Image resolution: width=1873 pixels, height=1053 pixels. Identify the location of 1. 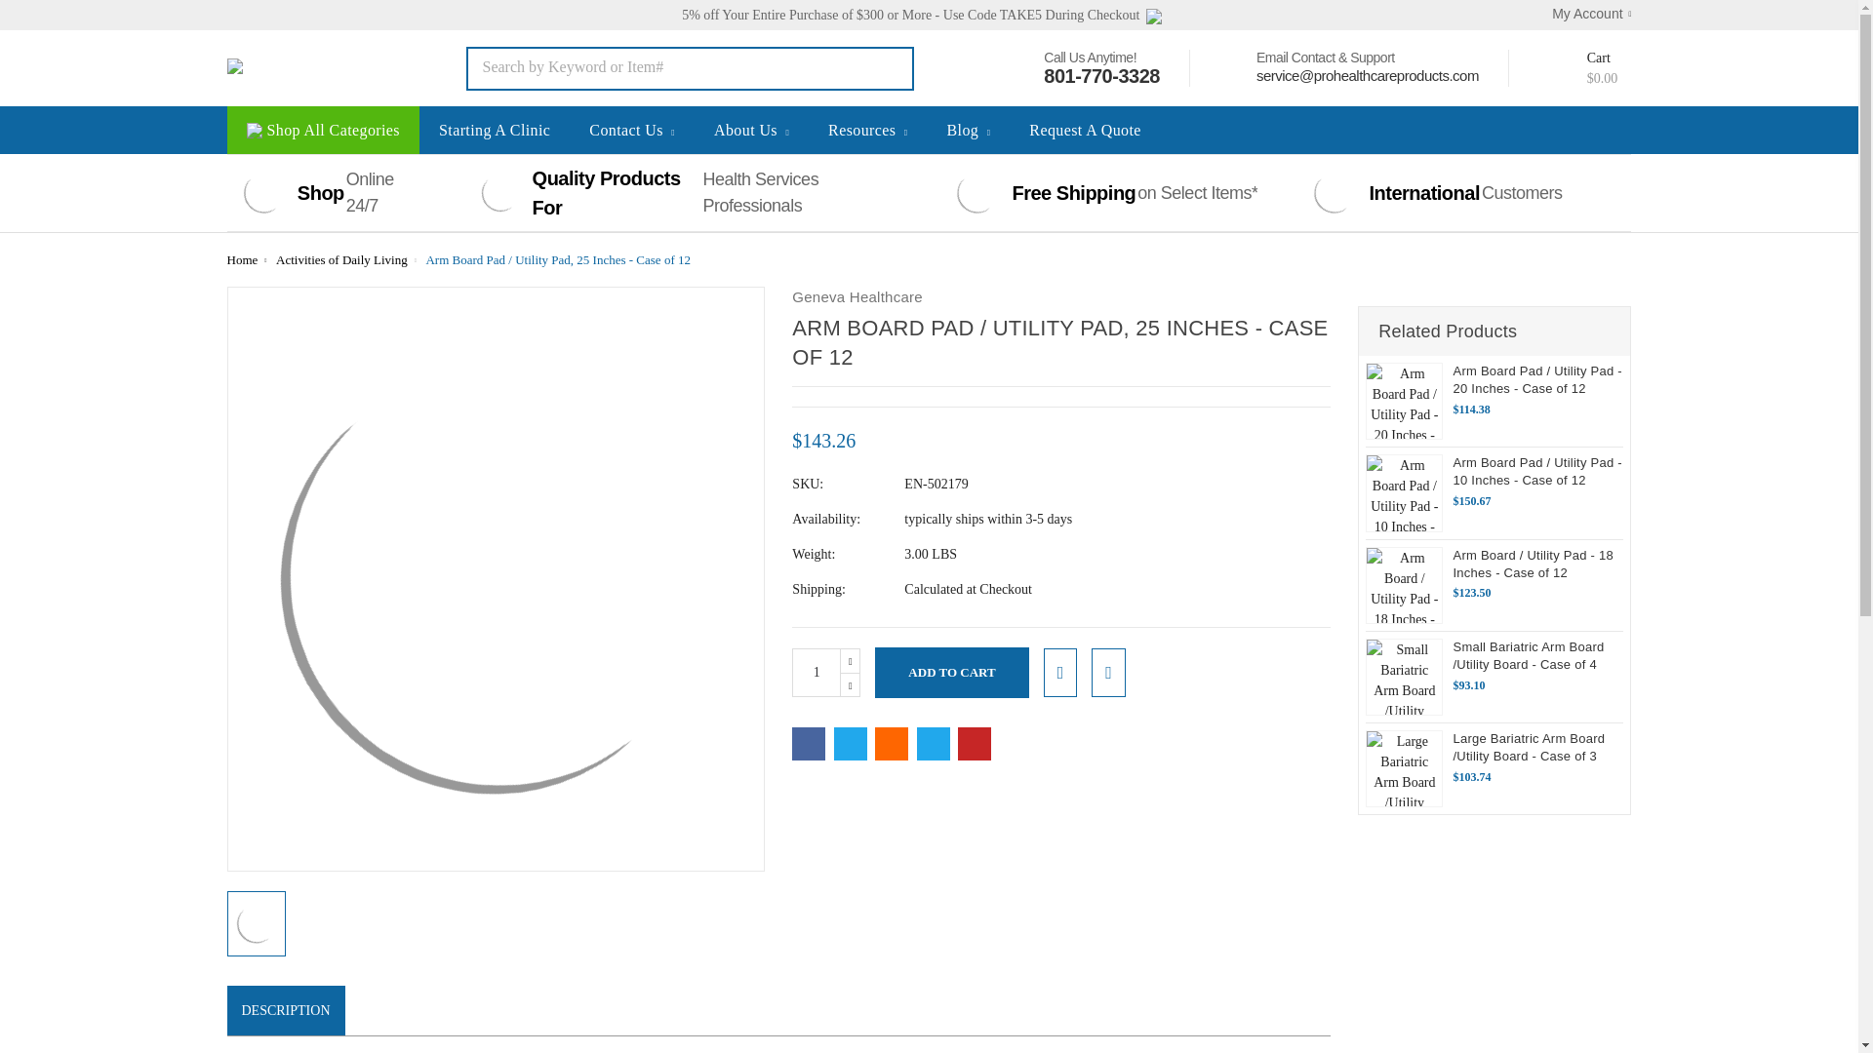
(817, 673).